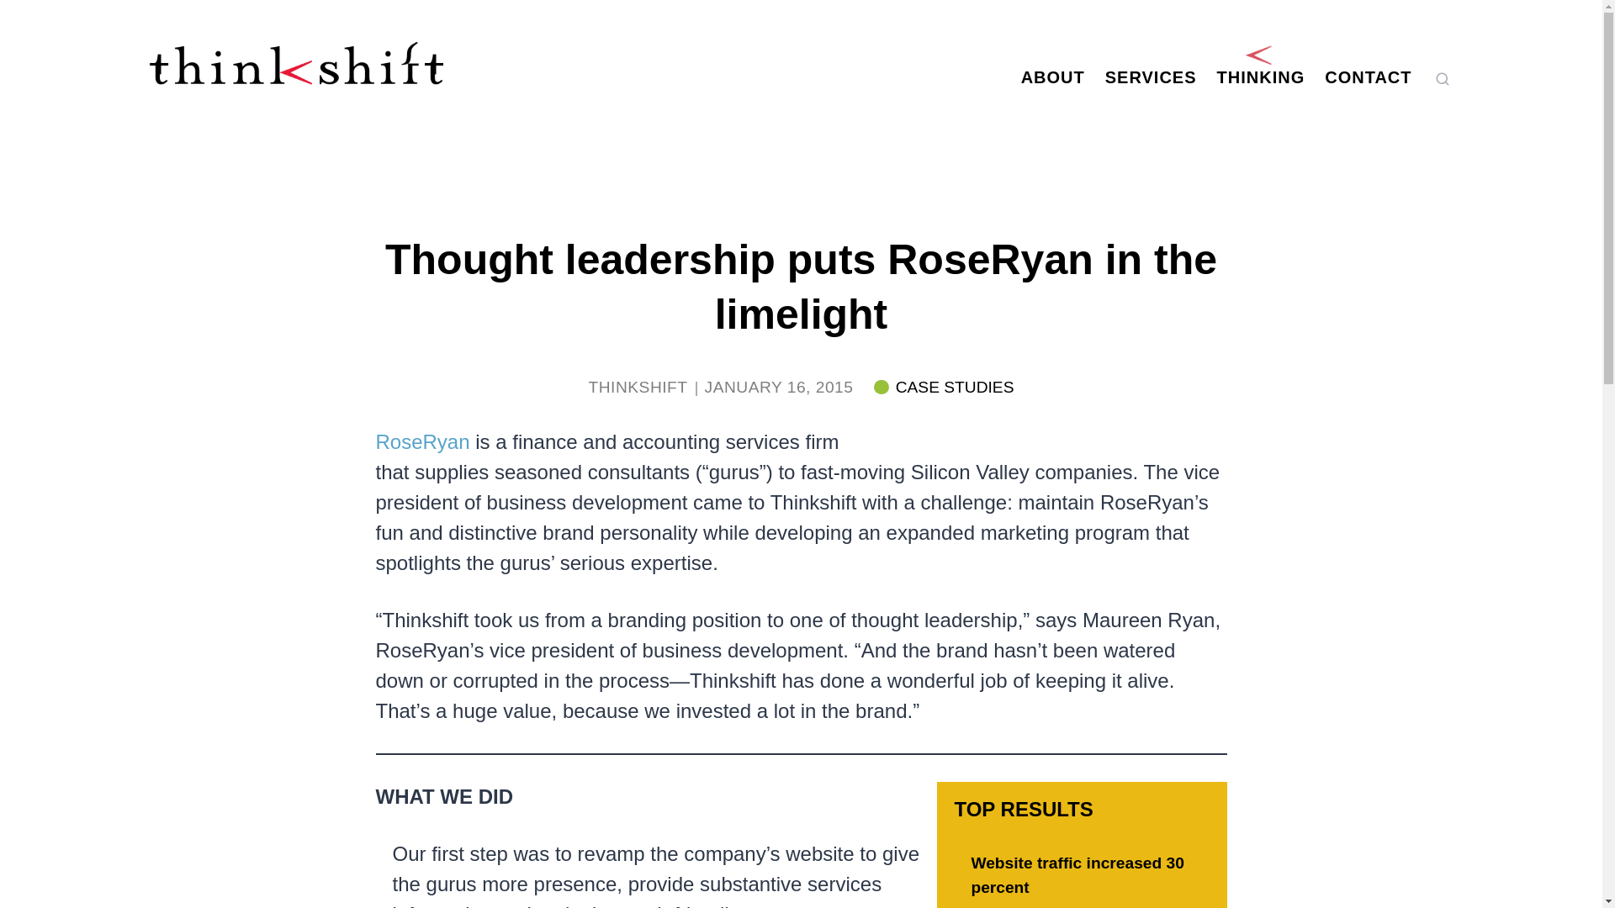 This screenshot has width=1615, height=908. Describe the element at coordinates (422, 442) in the screenshot. I see `RoseRyan` at that location.